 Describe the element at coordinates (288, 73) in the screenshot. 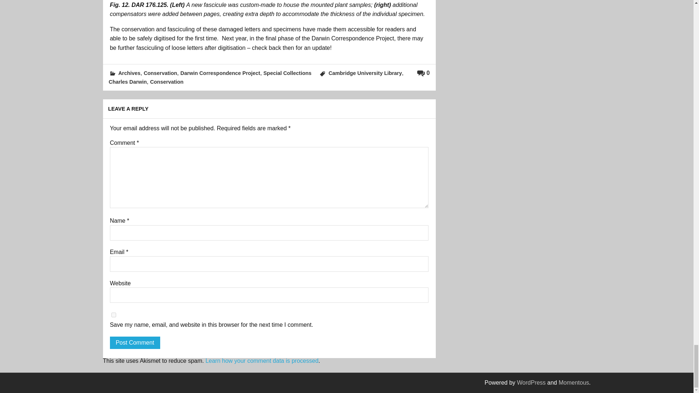

I see `Special Collections` at that location.